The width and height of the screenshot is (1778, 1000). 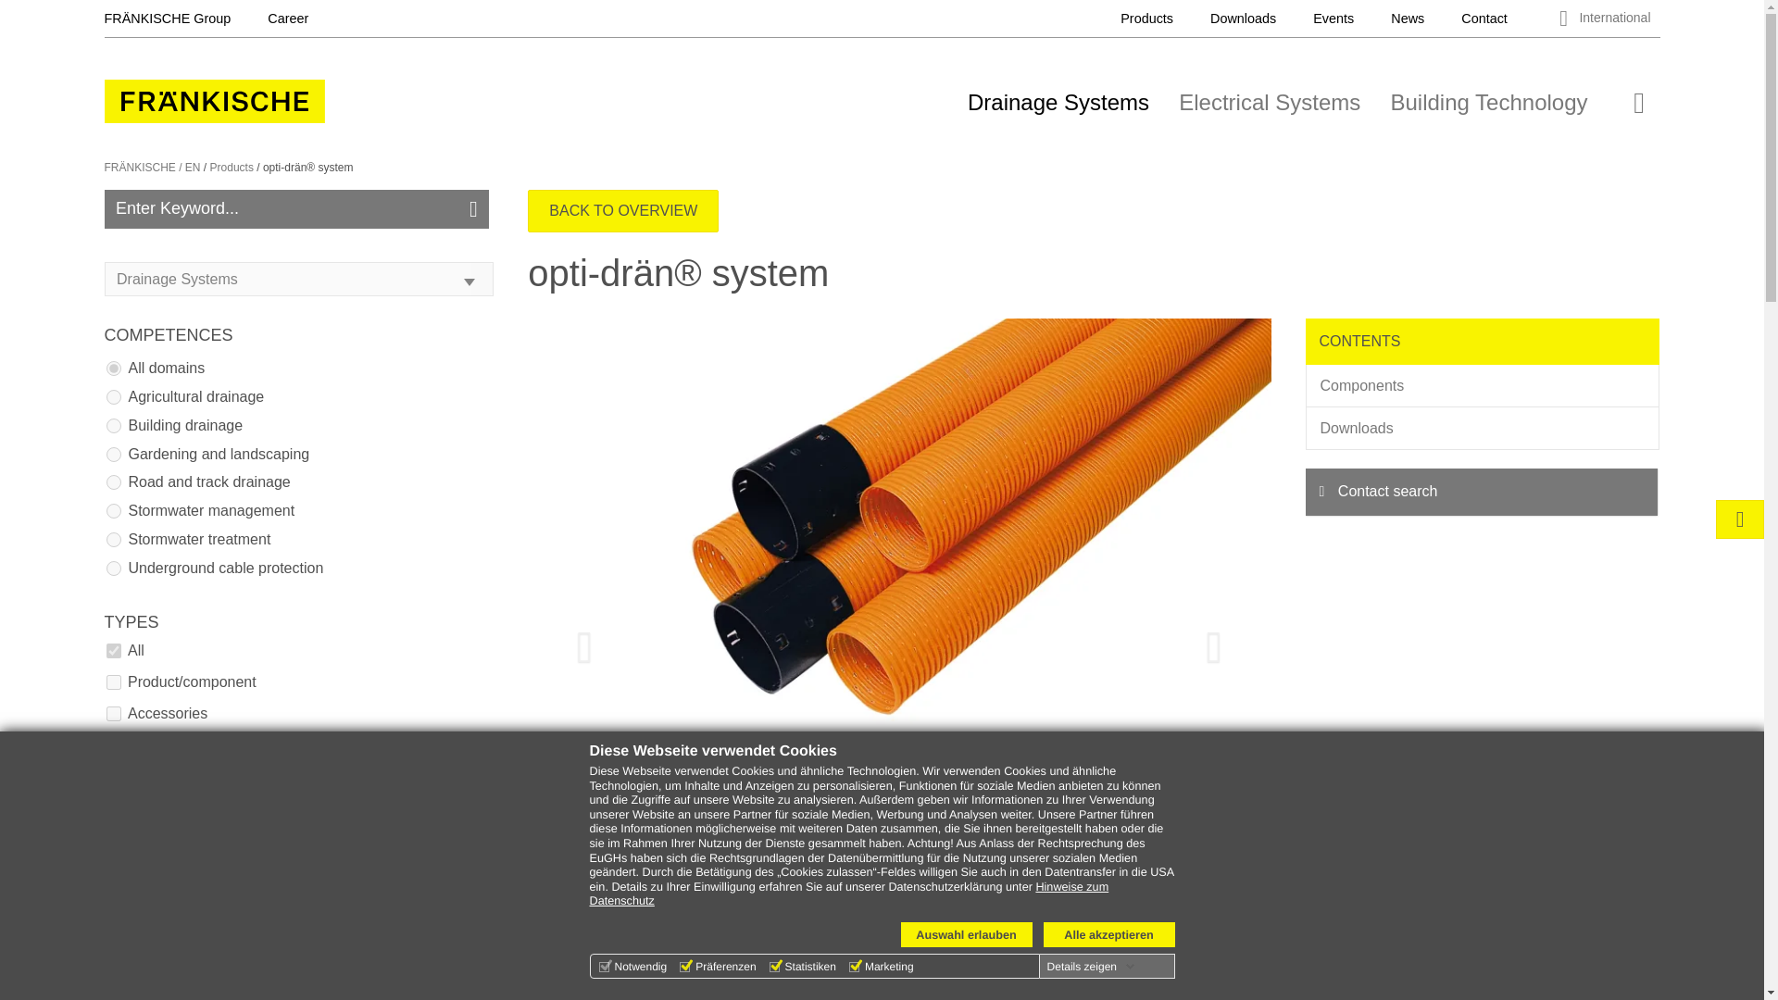 I want to click on Details zeigen, so click(x=1091, y=966).